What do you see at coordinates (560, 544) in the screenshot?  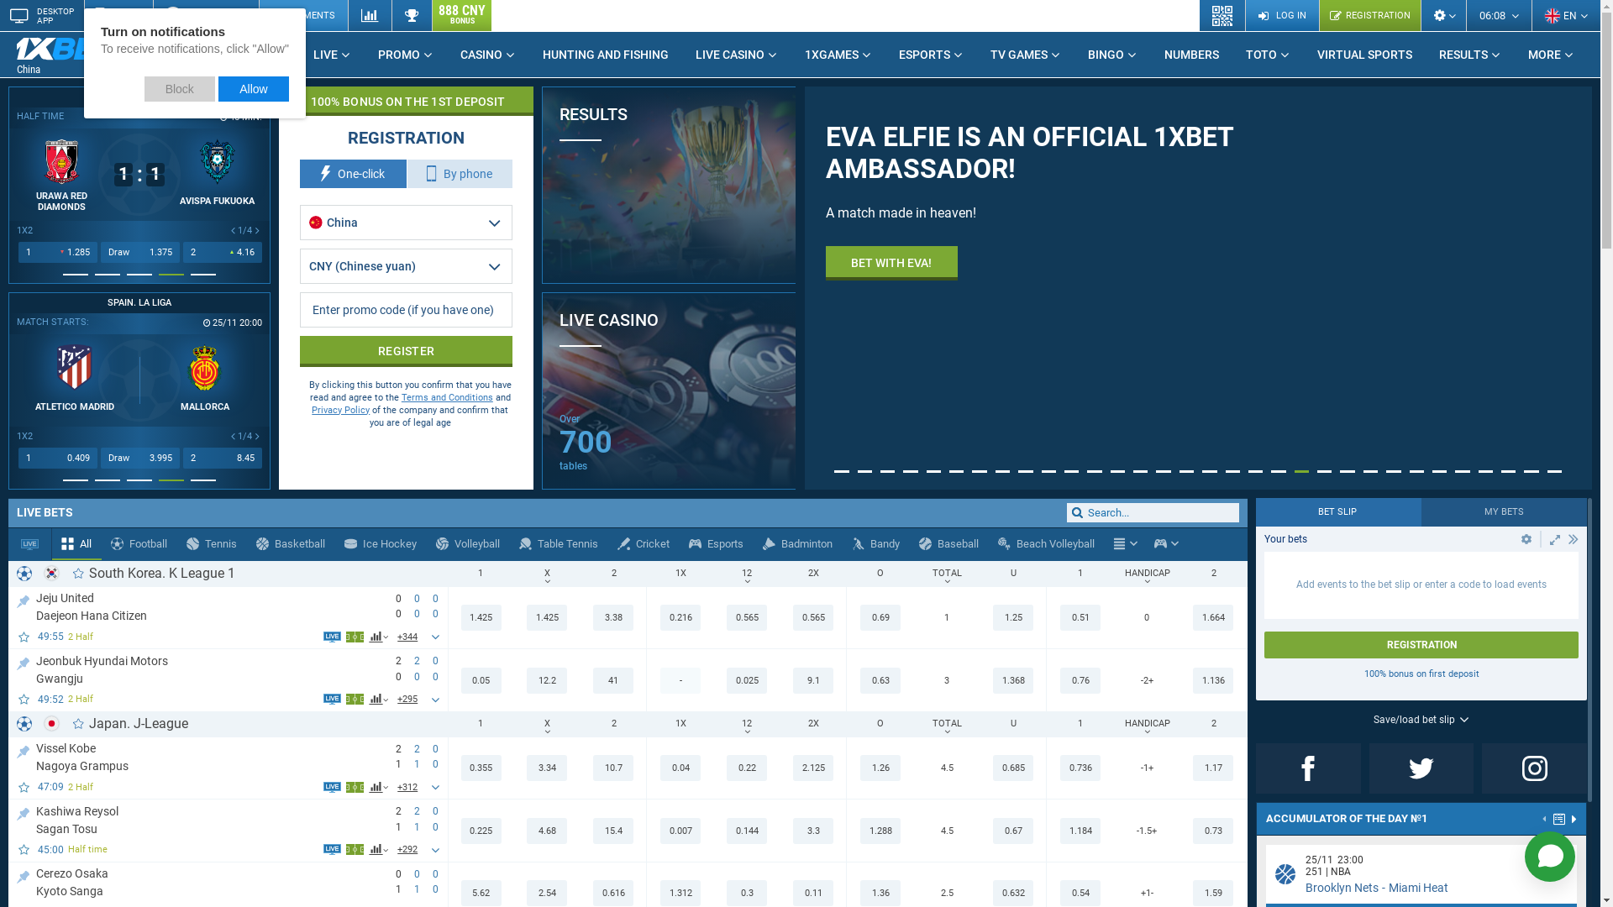 I see `Table Tennis` at bounding box center [560, 544].